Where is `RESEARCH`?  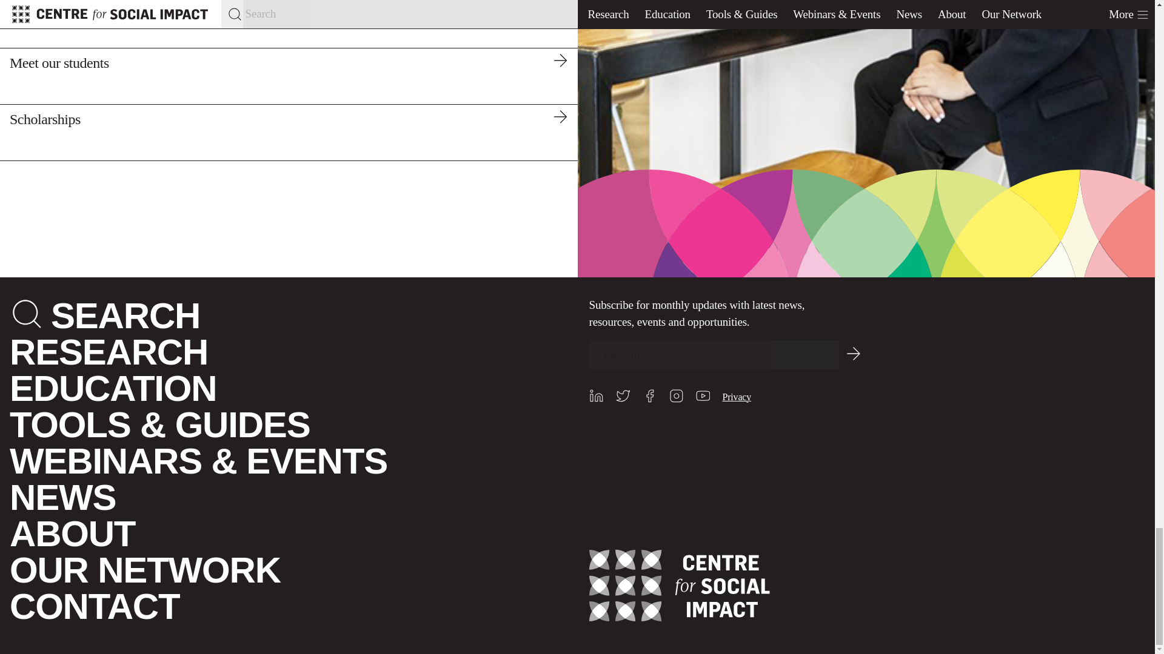 RESEARCH is located at coordinates (109, 351).